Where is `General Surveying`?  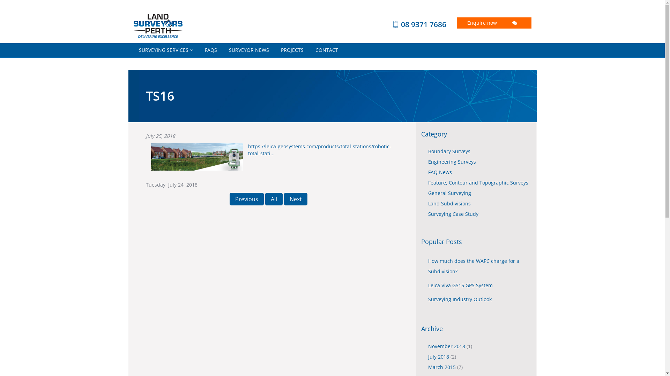 General Surveying is located at coordinates (449, 193).